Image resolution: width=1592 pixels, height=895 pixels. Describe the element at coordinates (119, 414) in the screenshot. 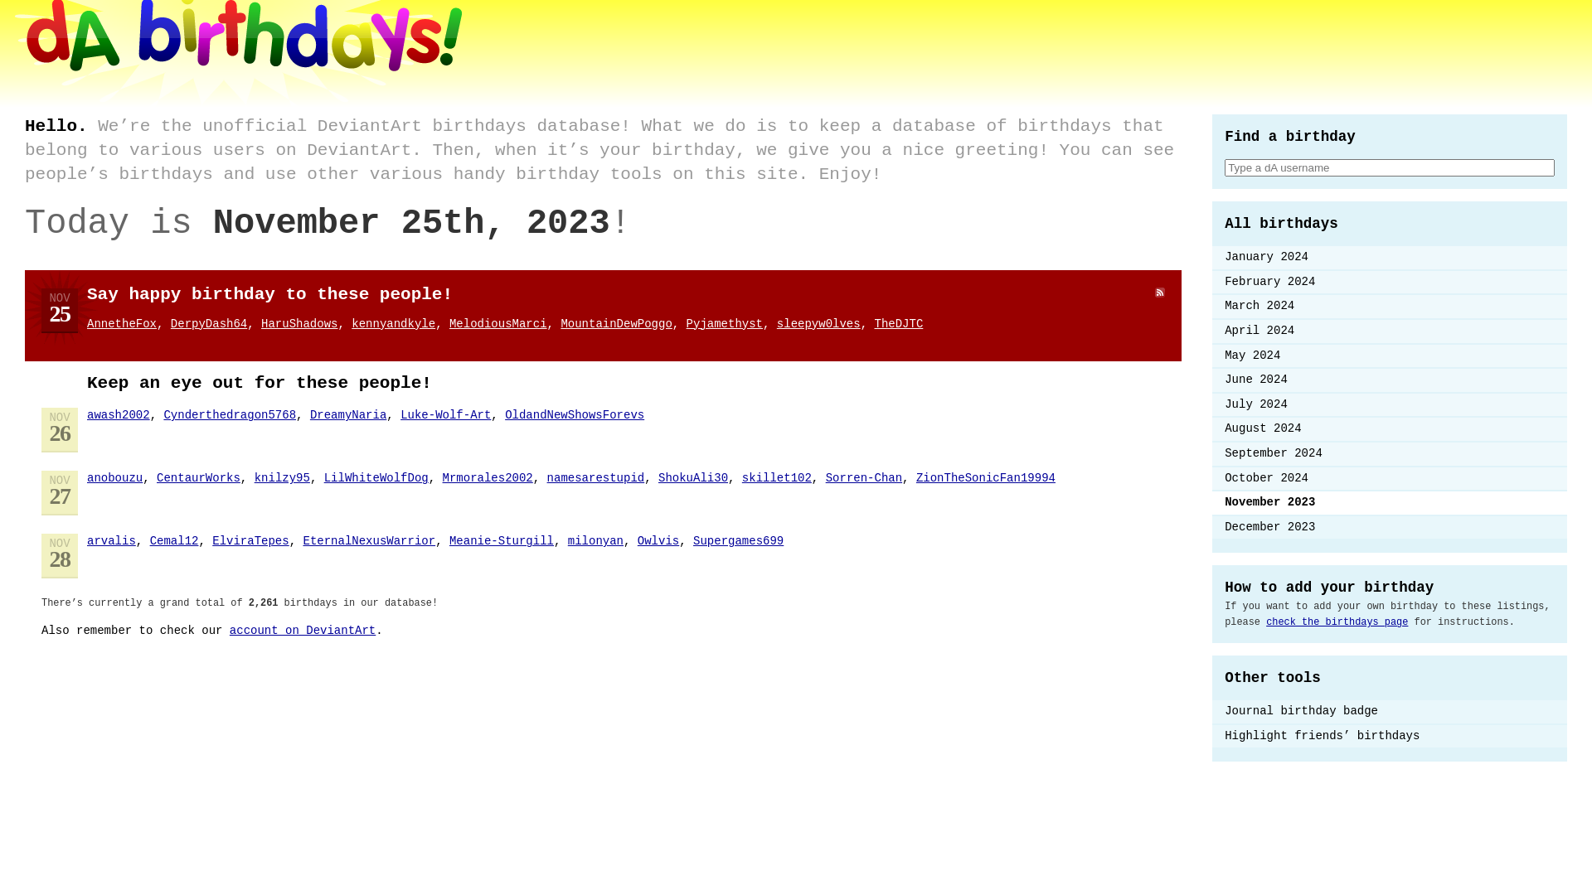

I see `awash2002` at that location.